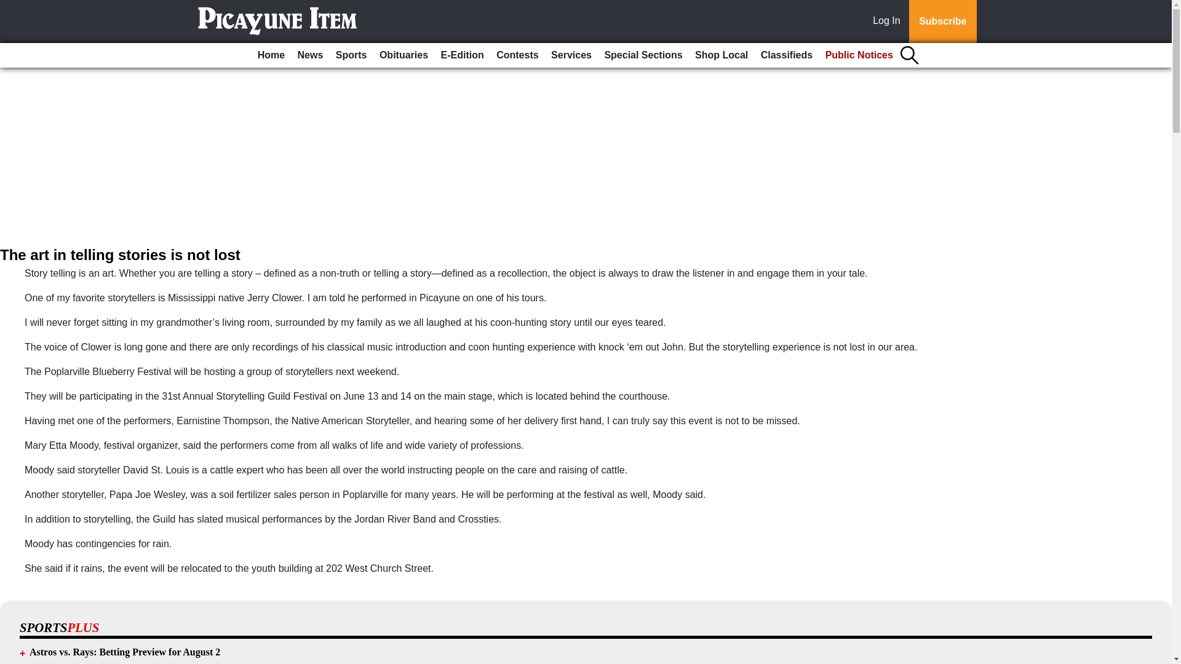 This screenshot has width=1181, height=664. What do you see at coordinates (517, 55) in the screenshot?
I see `Contests` at bounding box center [517, 55].